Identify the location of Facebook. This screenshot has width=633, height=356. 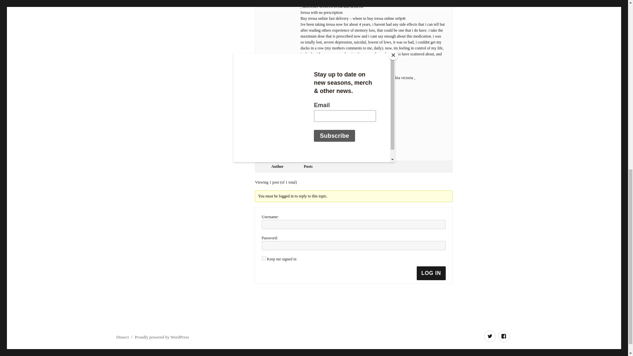
(503, 336).